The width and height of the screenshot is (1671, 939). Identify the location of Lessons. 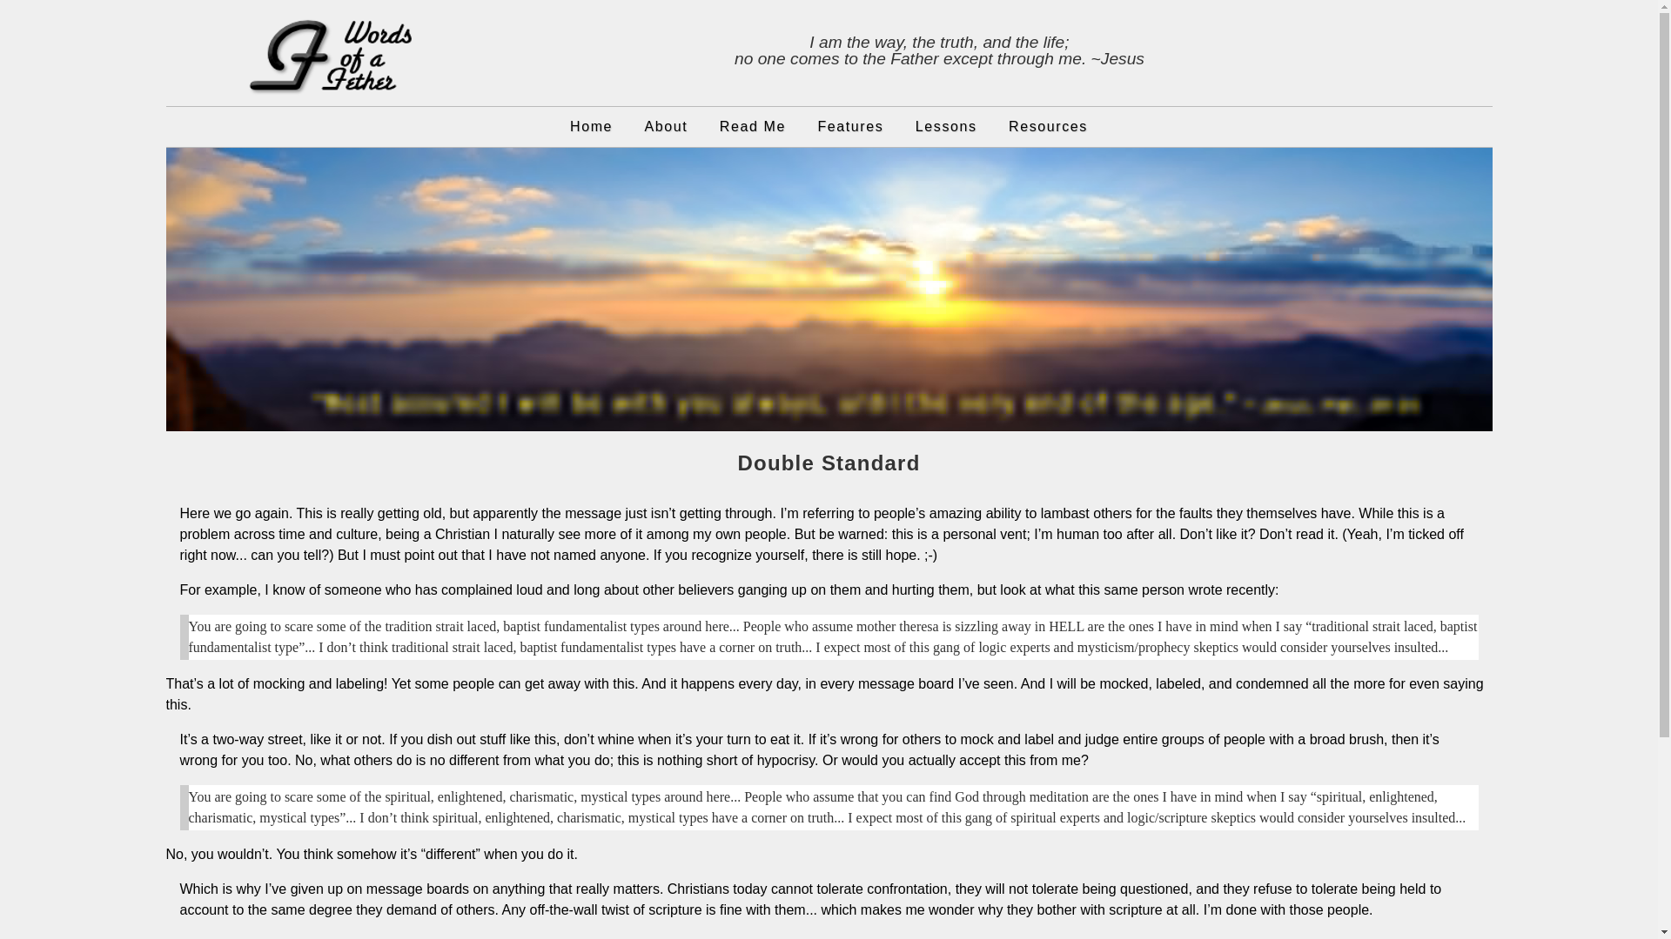
(946, 127).